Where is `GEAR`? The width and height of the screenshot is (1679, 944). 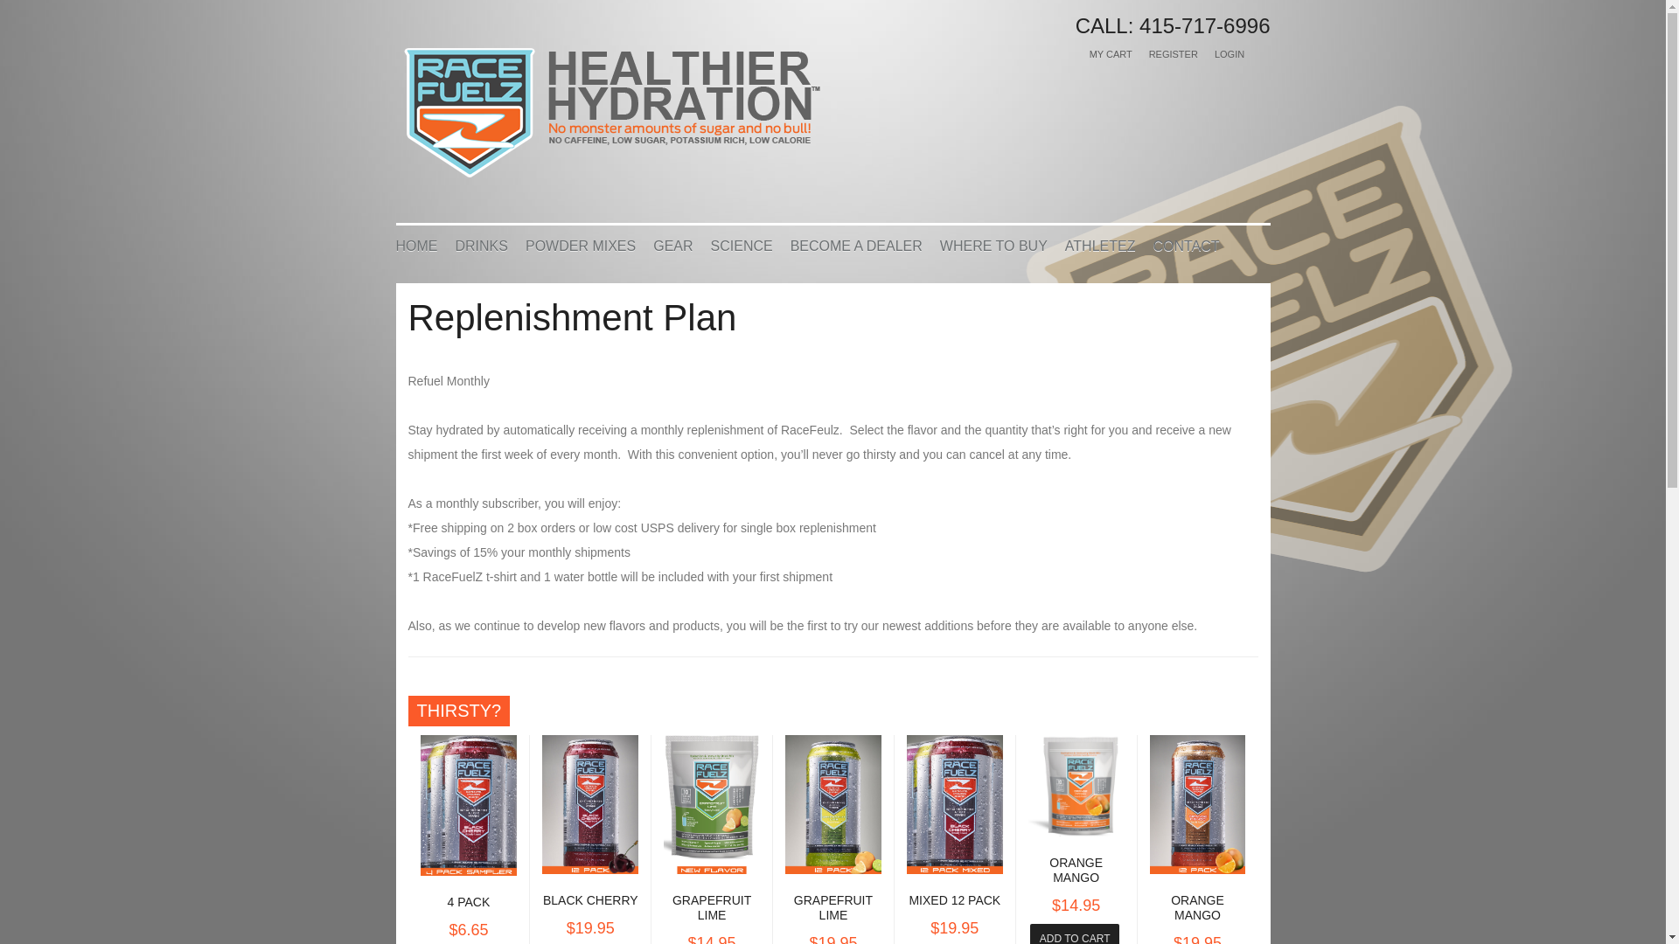 GEAR is located at coordinates (672, 245).